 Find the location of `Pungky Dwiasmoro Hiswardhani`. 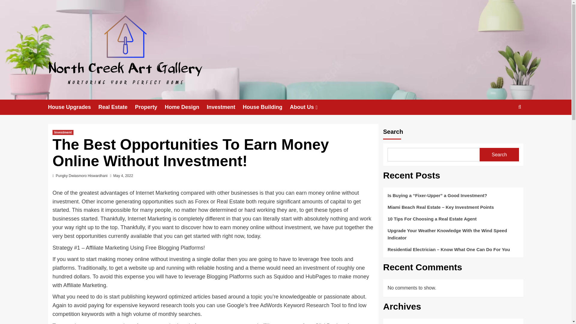

Pungky Dwiasmoro Hiswardhani is located at coordinates (82, 175).